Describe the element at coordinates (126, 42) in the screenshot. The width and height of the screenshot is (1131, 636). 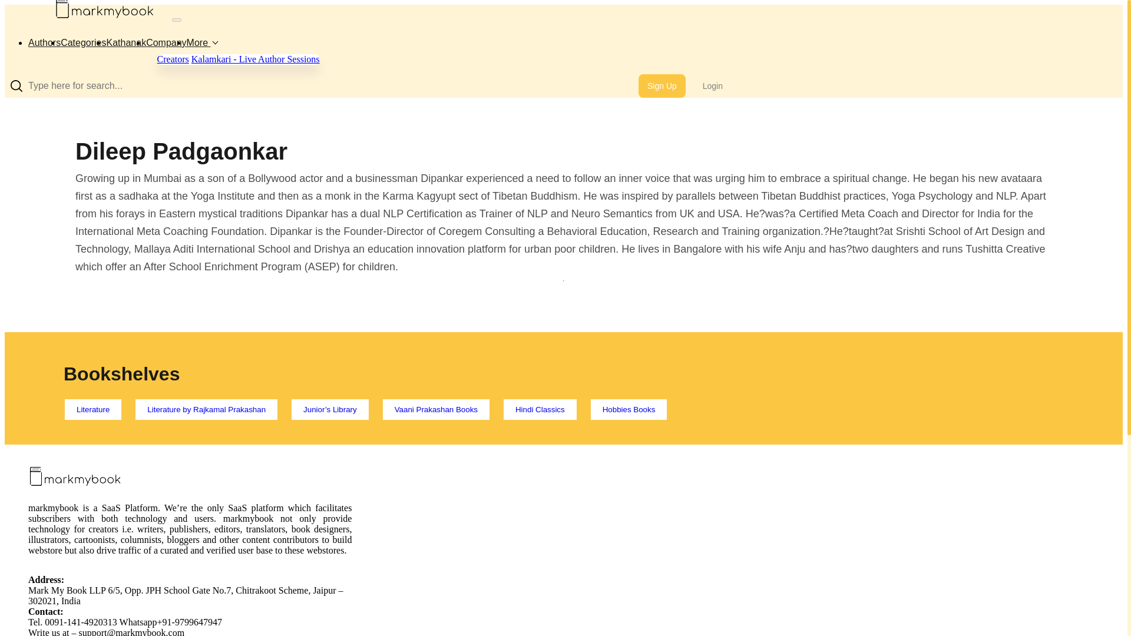
I see `Kathanak` at that location.